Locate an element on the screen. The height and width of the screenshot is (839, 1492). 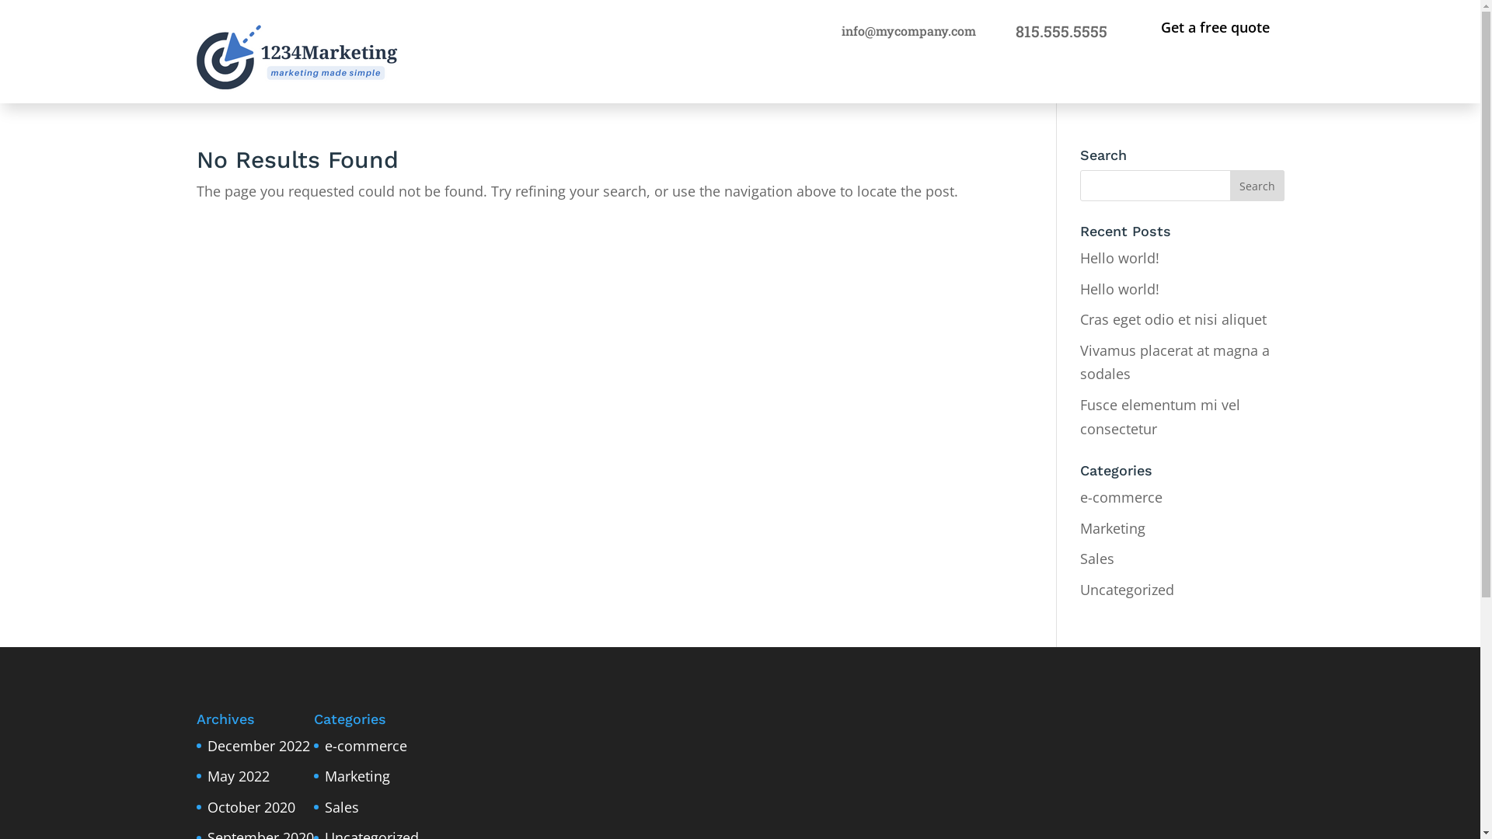
Hello world! is located at coordinates (1120, 289).